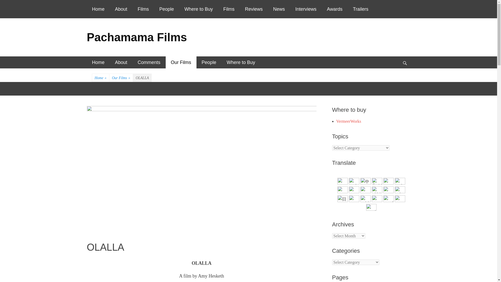 The image size is (501, 282). Describe the element at coordinates (254, 9) in the screenshot. I see `Reviews` at that location.